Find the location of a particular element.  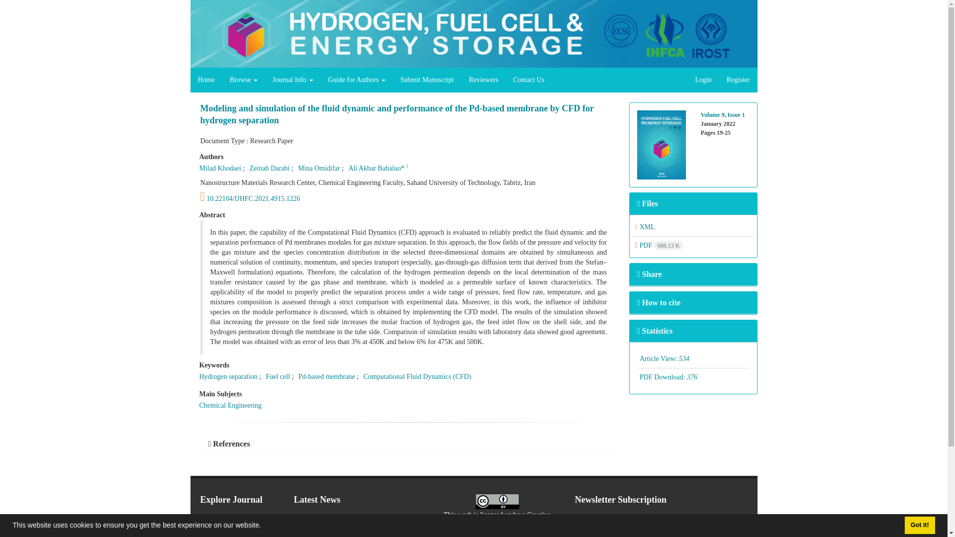

Mina Omidifar is located at coordinates (319, 168).